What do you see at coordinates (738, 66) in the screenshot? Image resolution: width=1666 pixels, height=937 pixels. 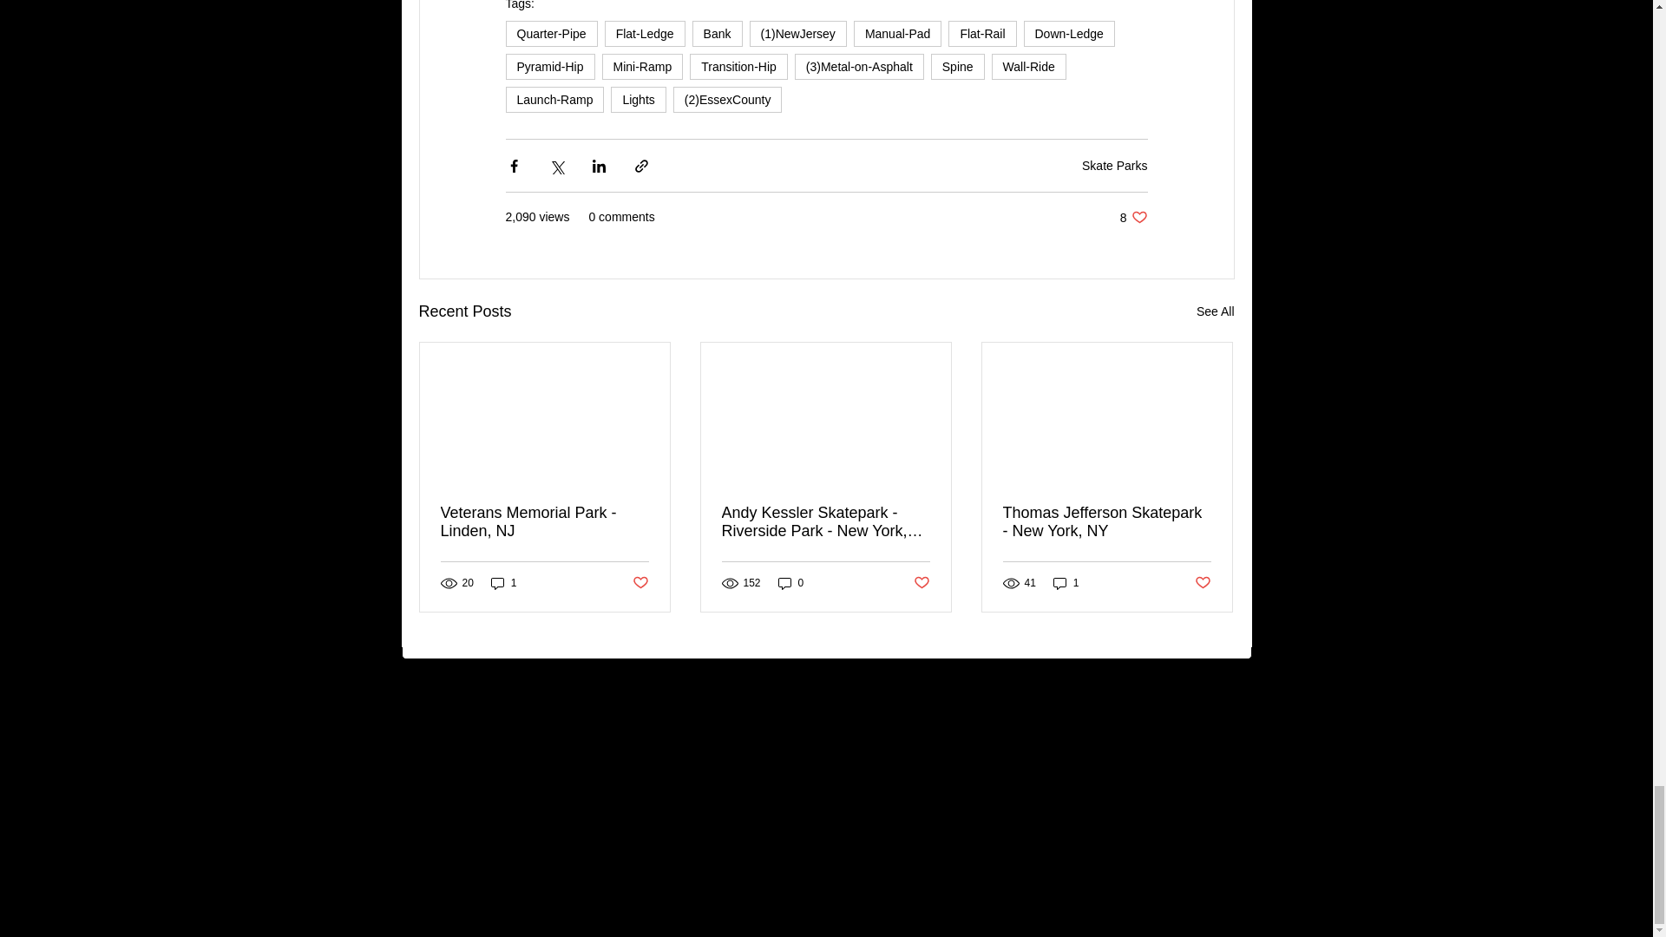 I see `Spine` at bounding box center [738, 66].